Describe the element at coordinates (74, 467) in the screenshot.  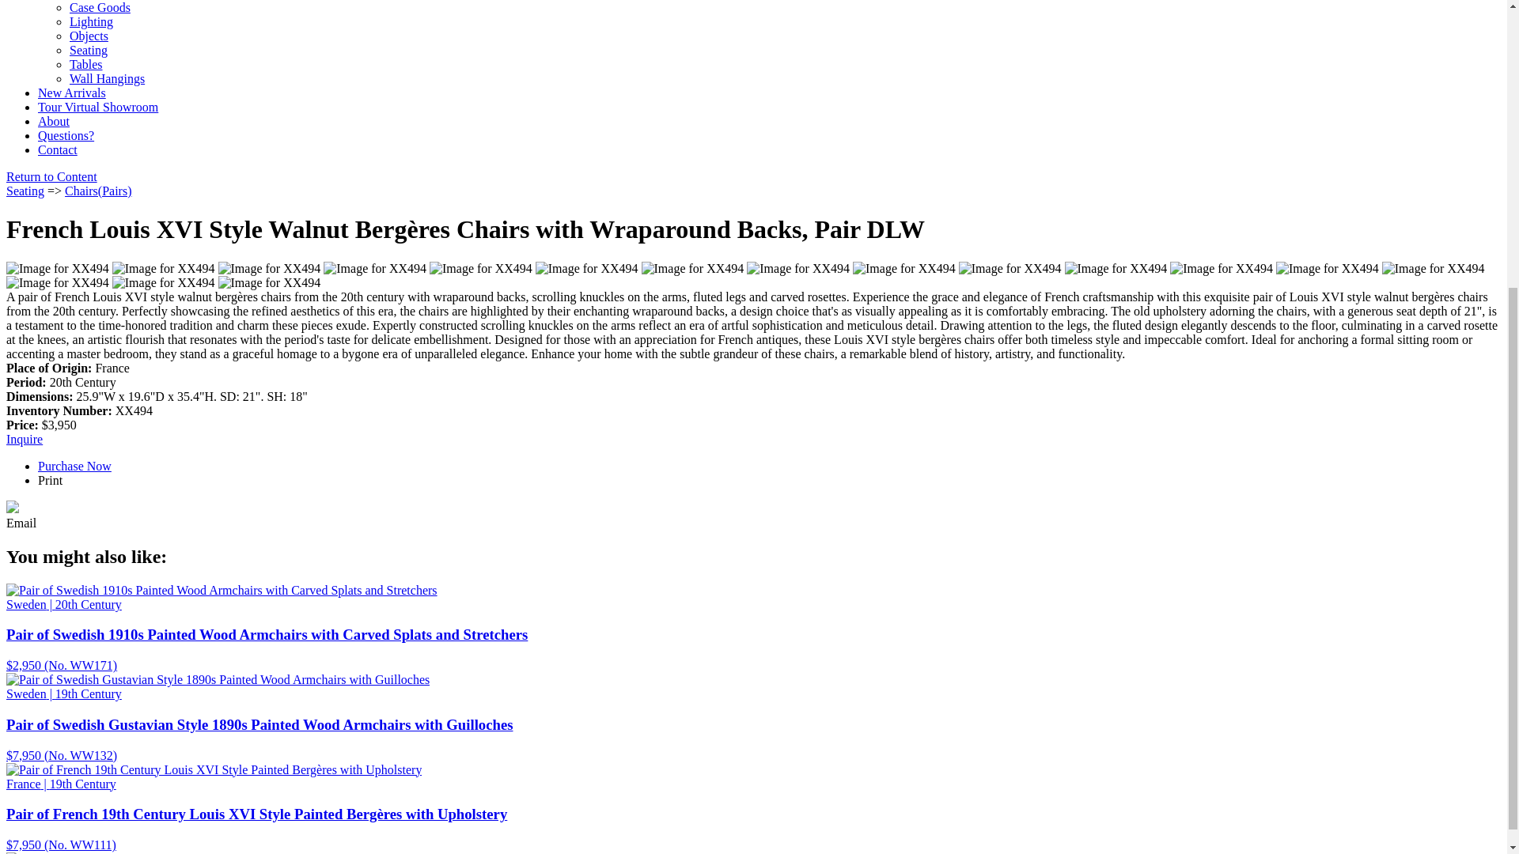
I see `Purchase Now` at that location.